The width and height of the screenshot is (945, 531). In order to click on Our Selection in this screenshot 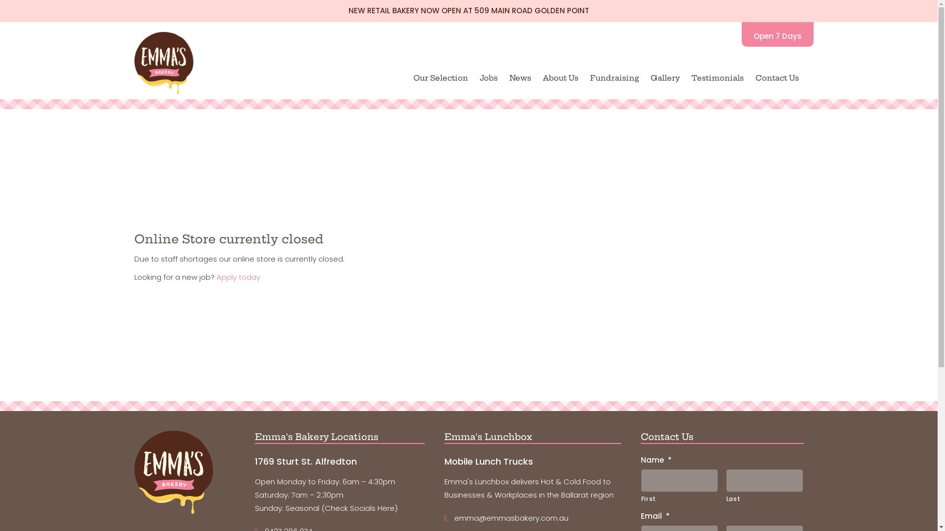, I will do `click(441, 78)`.